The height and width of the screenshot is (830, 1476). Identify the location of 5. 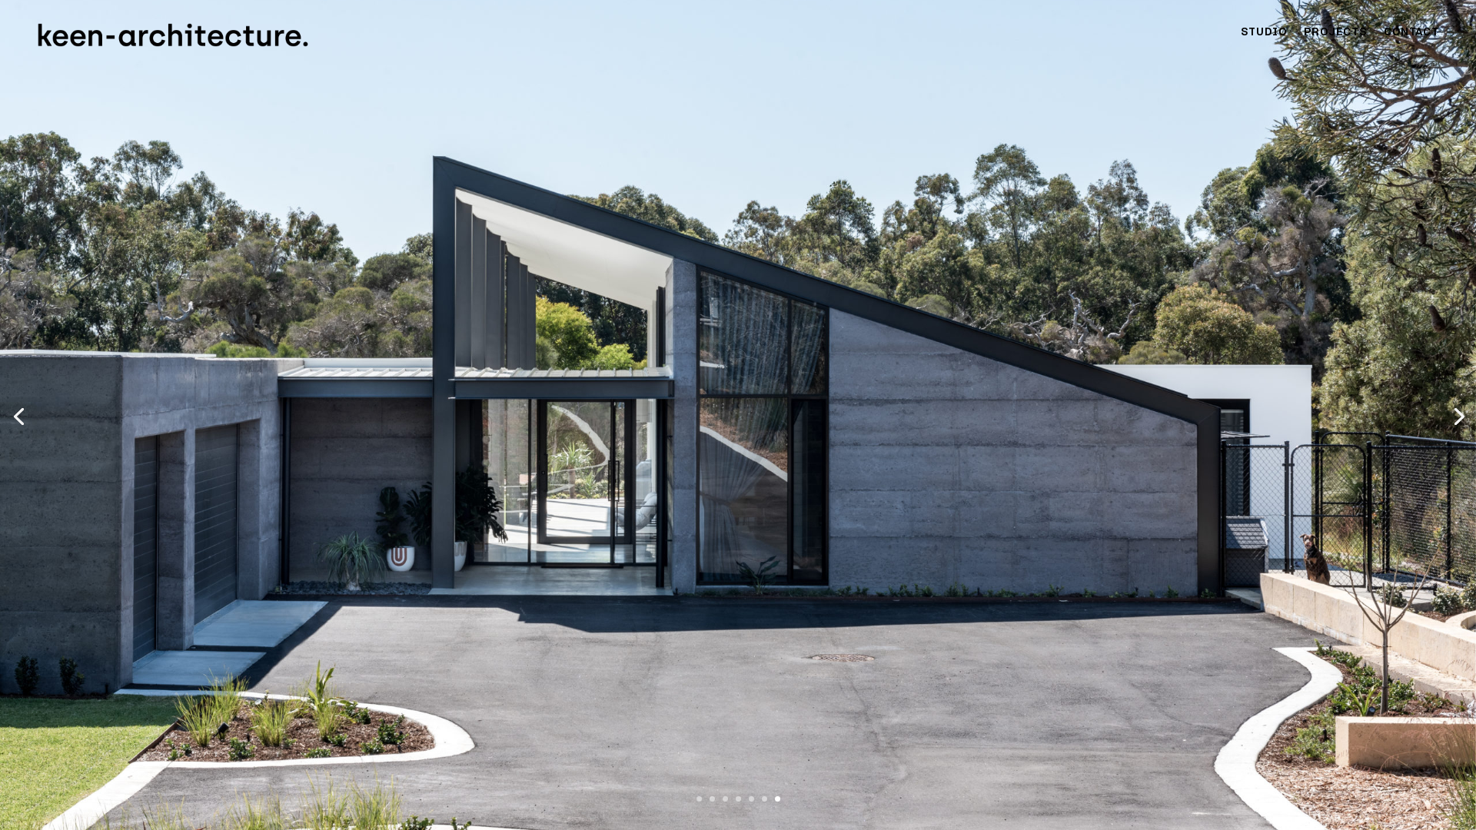
(752, 799).